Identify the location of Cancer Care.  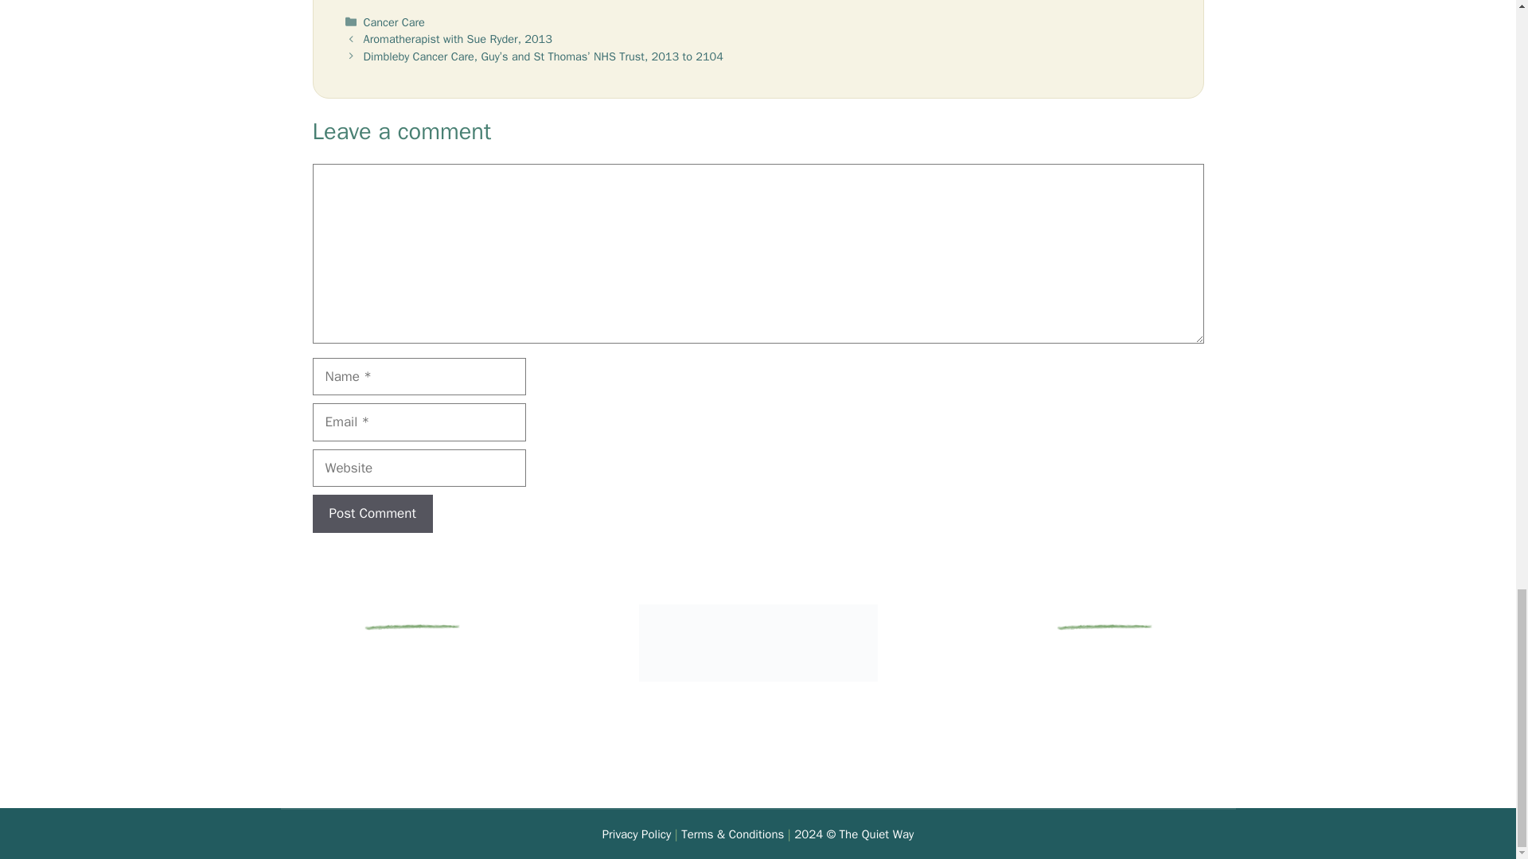
(393, 22).